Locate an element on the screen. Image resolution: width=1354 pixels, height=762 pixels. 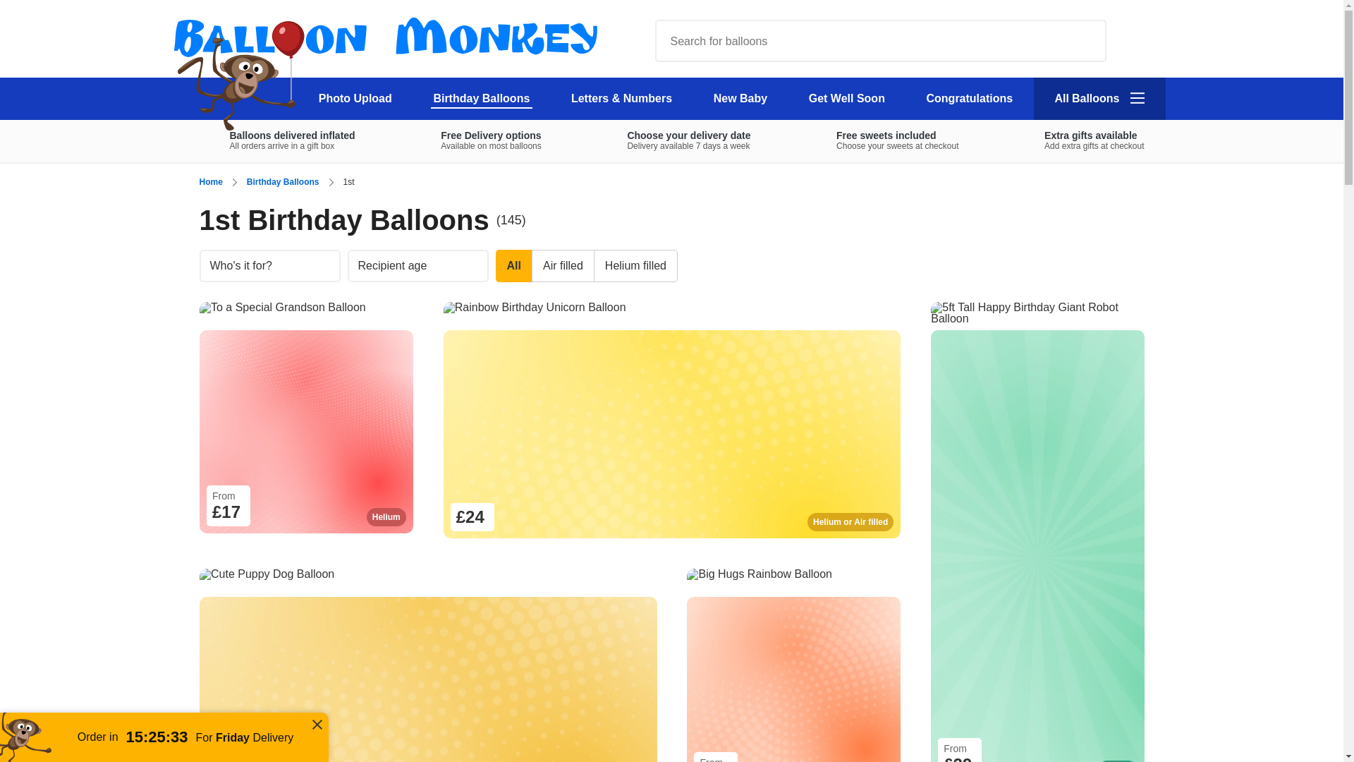
Photo Upload is located at coordinates (846, 99).